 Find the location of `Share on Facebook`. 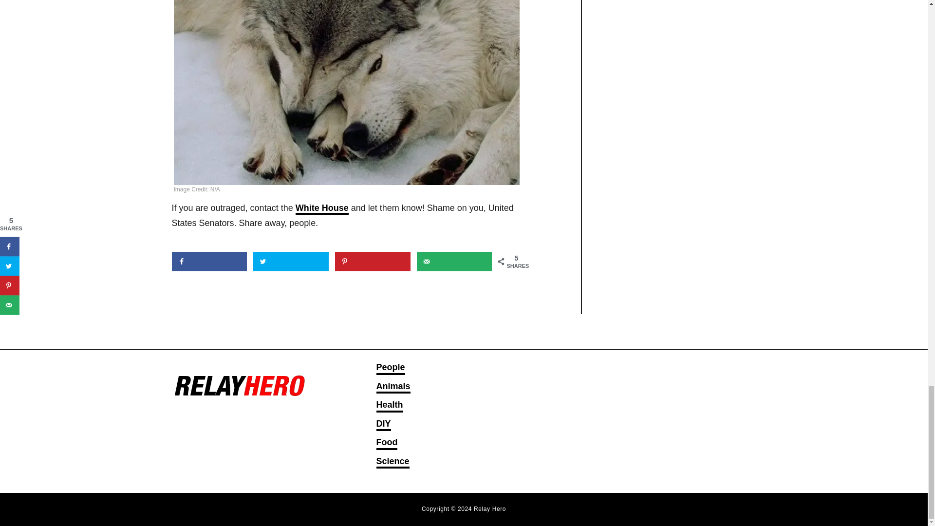

Share on Facebook is located at coordinates (208, 262).